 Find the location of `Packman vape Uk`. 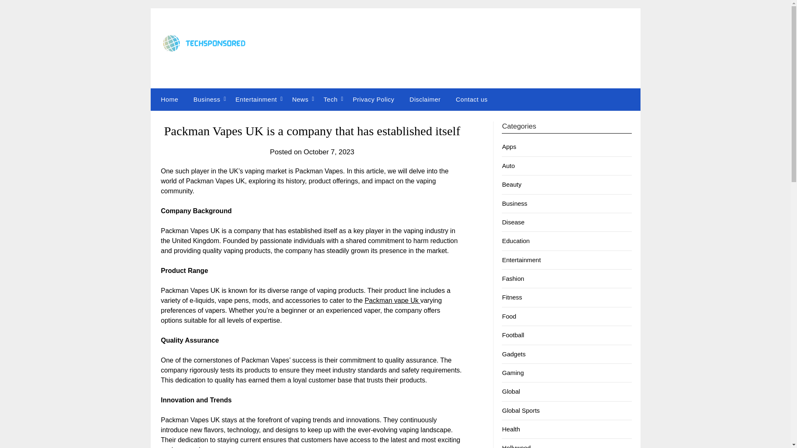

Packman vape Uk is located at coordinates (392, 300).